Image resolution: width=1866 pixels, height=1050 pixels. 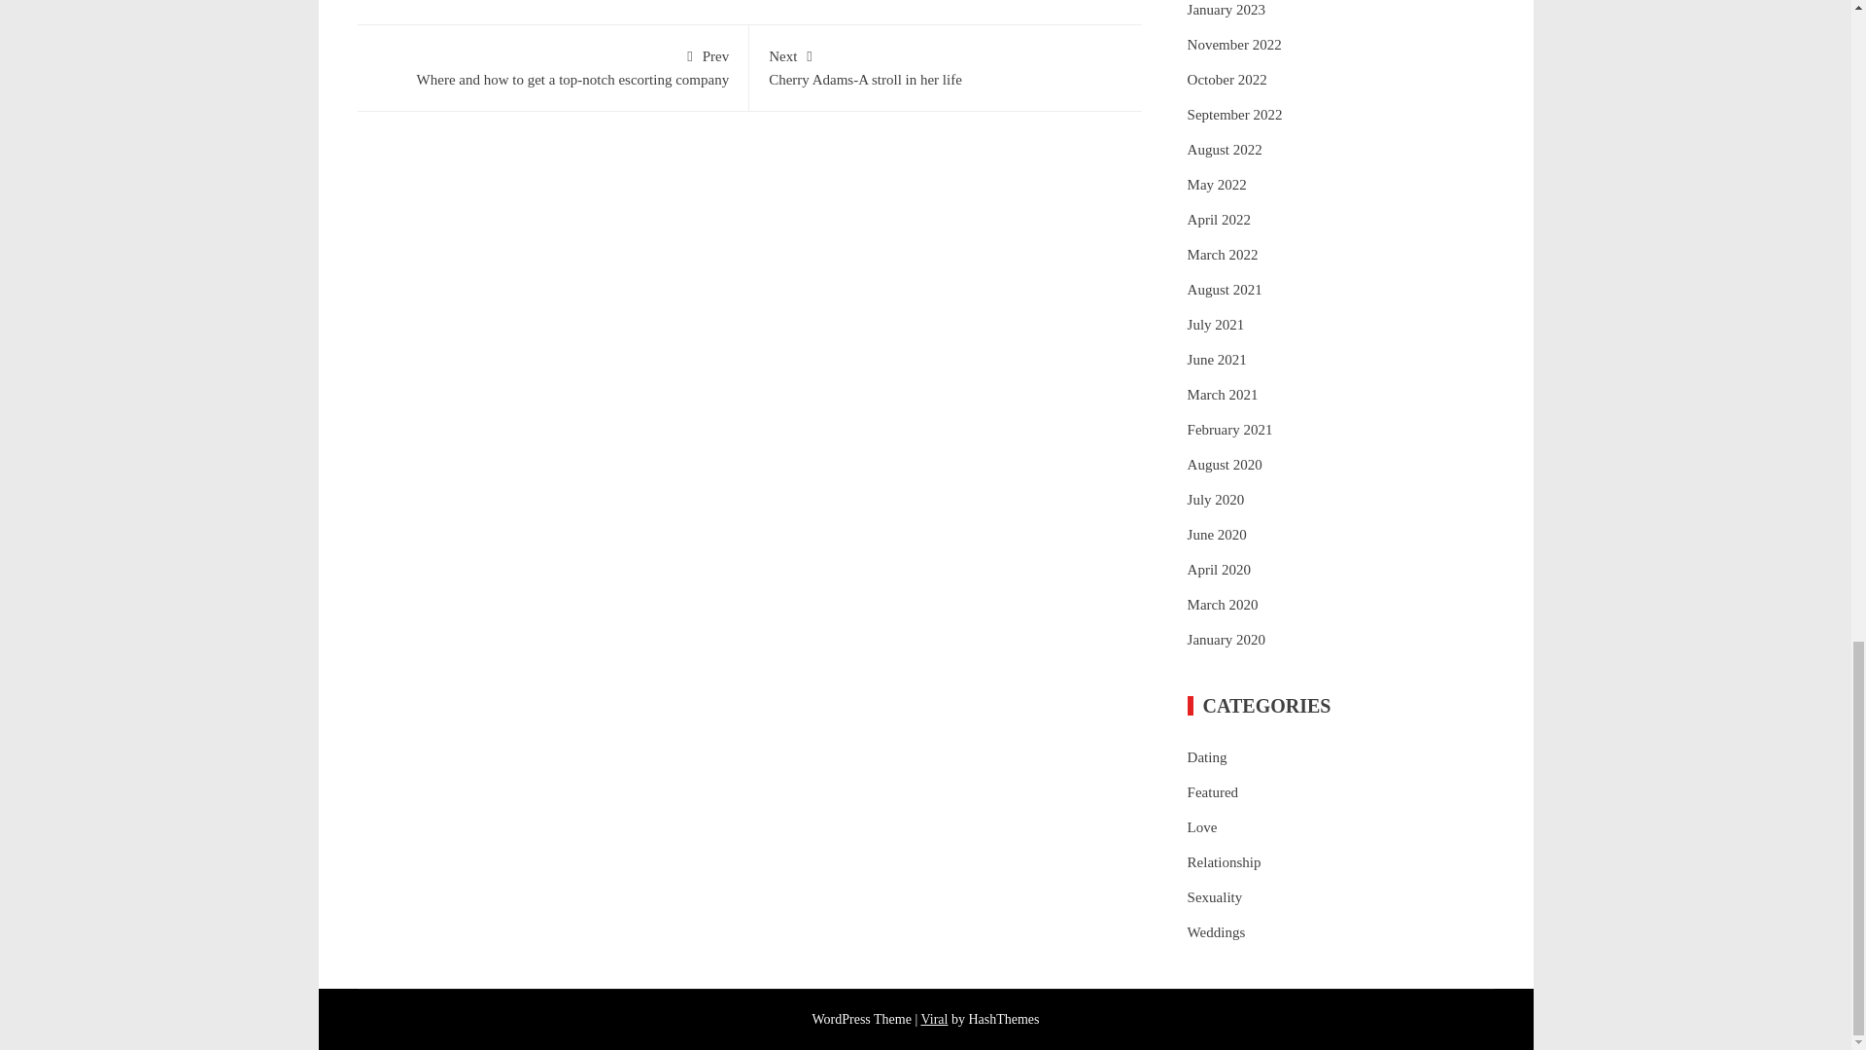 I want to click on January 2023, so click(x=552, y=66).